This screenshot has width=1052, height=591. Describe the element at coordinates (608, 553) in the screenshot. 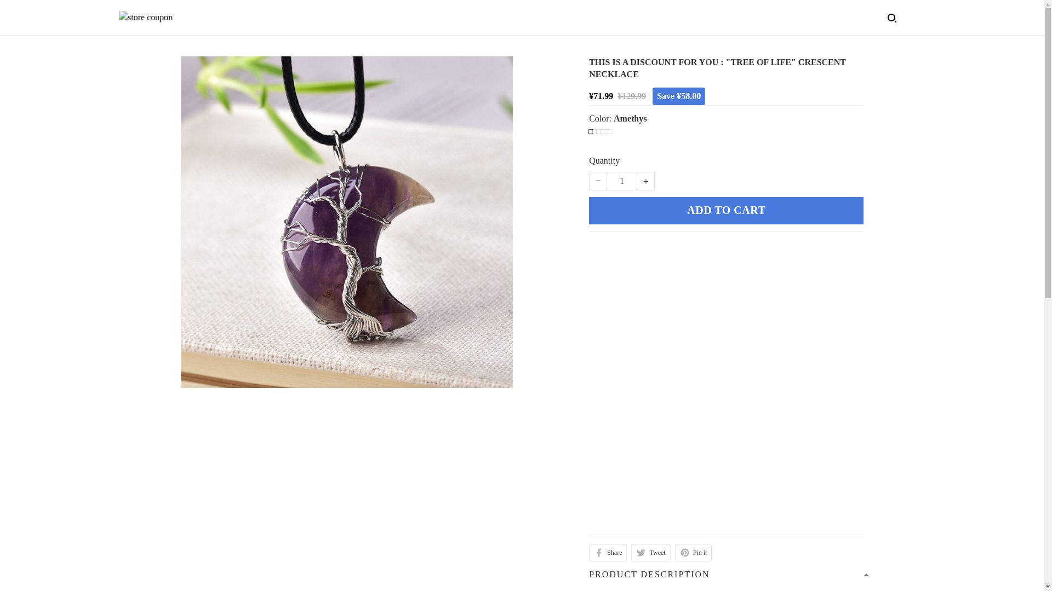

I see `Share on Facebook` at that location.